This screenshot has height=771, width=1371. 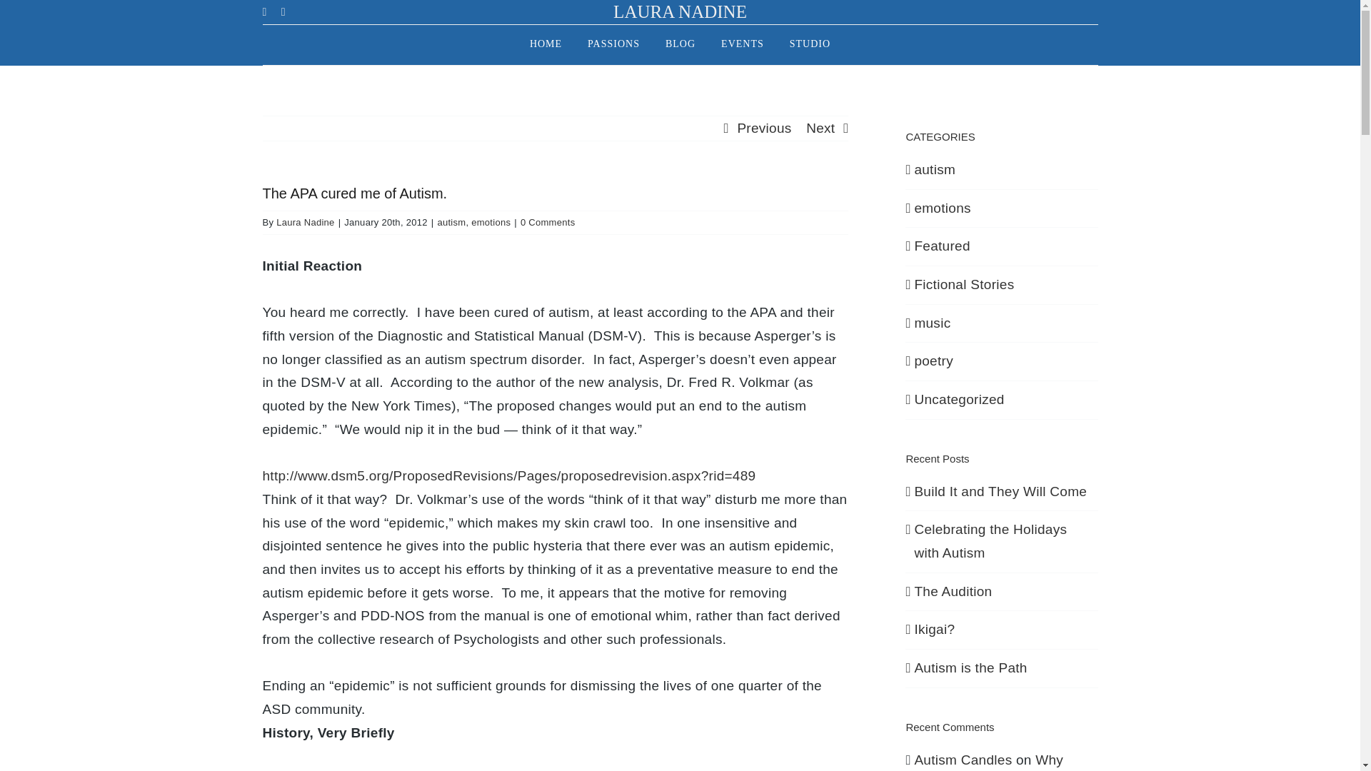 I want to click on Laura Nadine, so click(x=306, y=221).